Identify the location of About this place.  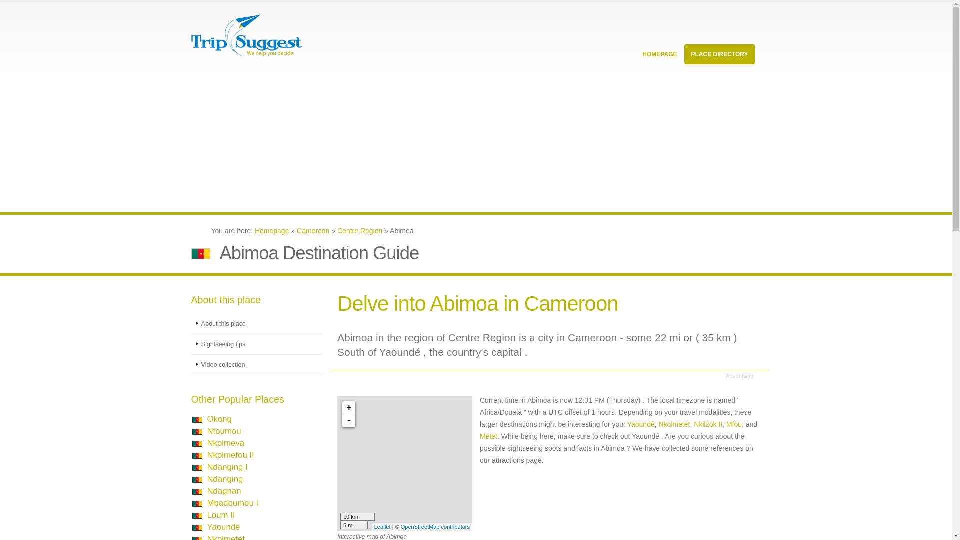
(257, 324).